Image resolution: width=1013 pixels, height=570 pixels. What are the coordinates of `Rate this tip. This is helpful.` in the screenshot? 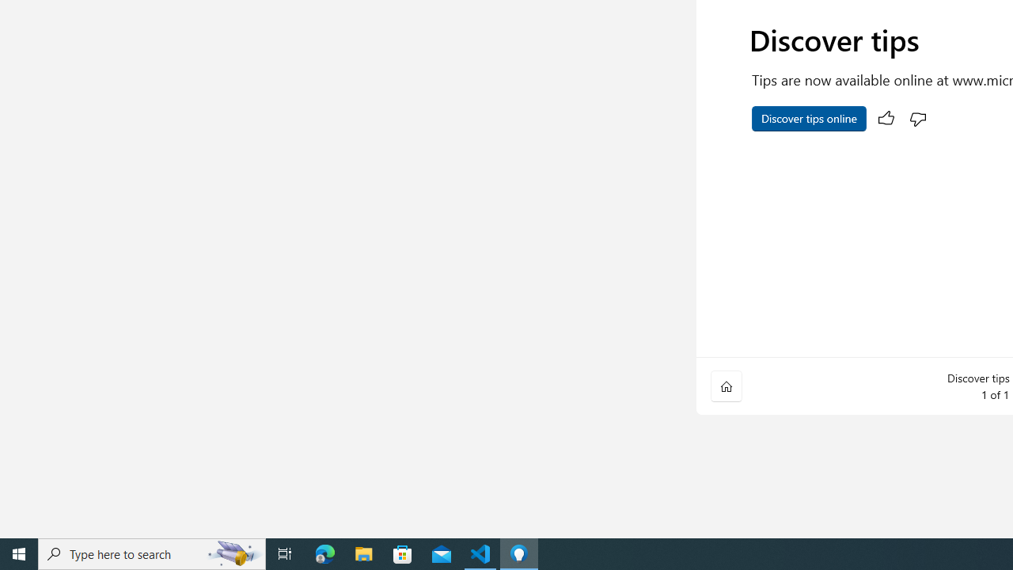 It's located at (886, 119).